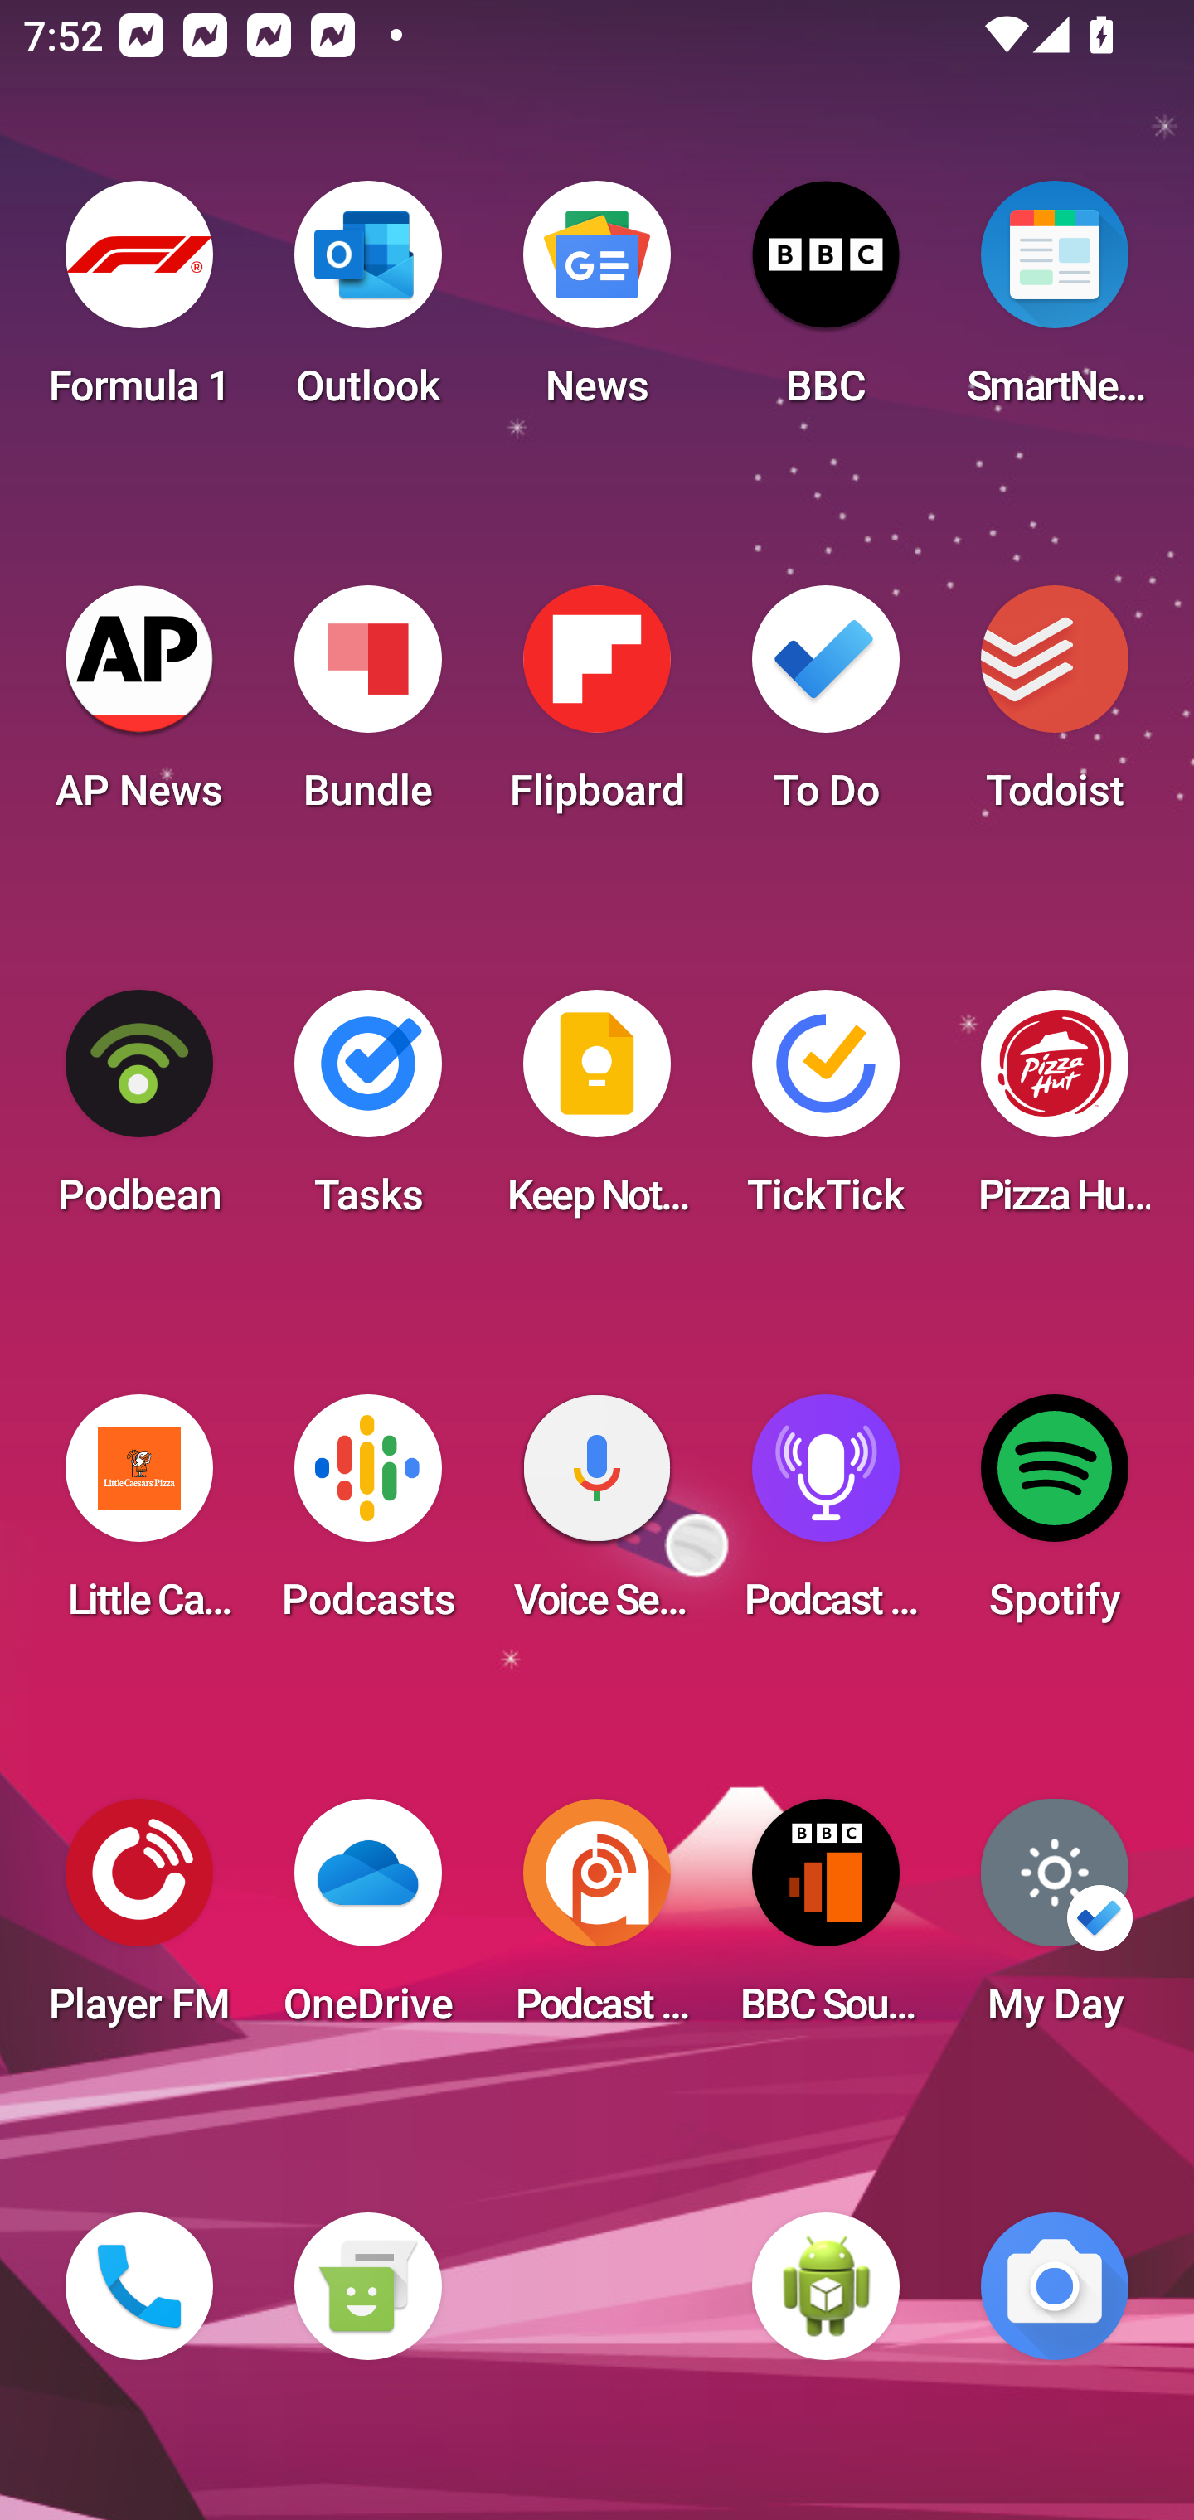 The width and height of the screenshot is (1194, 2520). I want to click on Podcast Player, so click(826, 1517).